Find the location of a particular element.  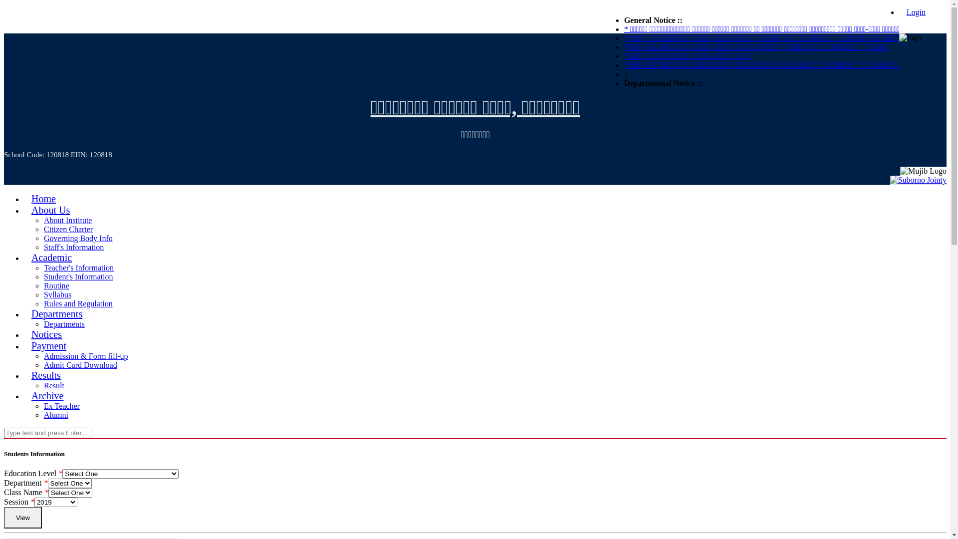

Alumni is located at coordinates (56, 415).